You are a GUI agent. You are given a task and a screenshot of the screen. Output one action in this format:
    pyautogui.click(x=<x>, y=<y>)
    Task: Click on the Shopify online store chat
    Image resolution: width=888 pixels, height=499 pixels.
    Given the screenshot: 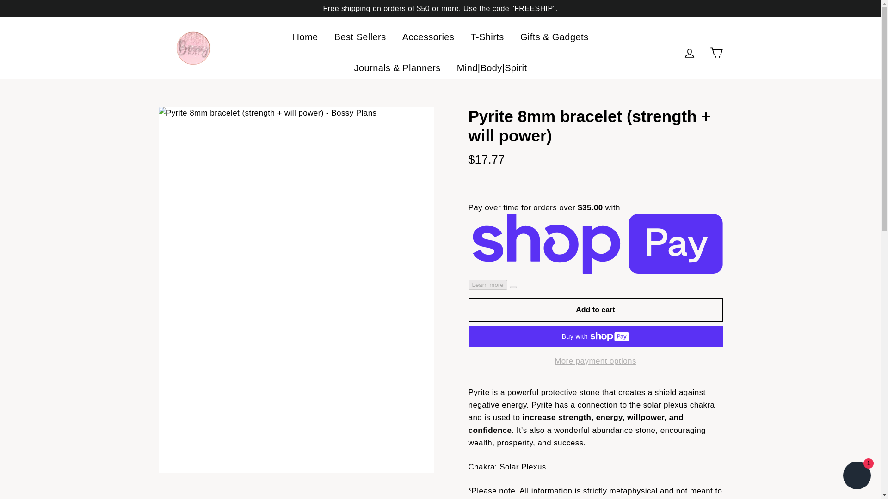 What is the action you would take?
    pyautogui.click(x=857, y=476)
    